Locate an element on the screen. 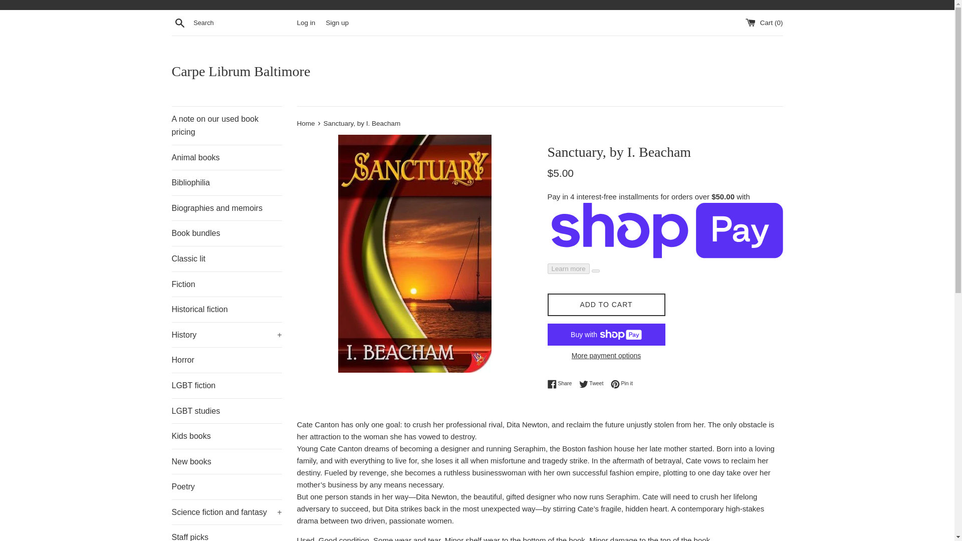  Back to the frontpage is located at coordinates (306, 123).